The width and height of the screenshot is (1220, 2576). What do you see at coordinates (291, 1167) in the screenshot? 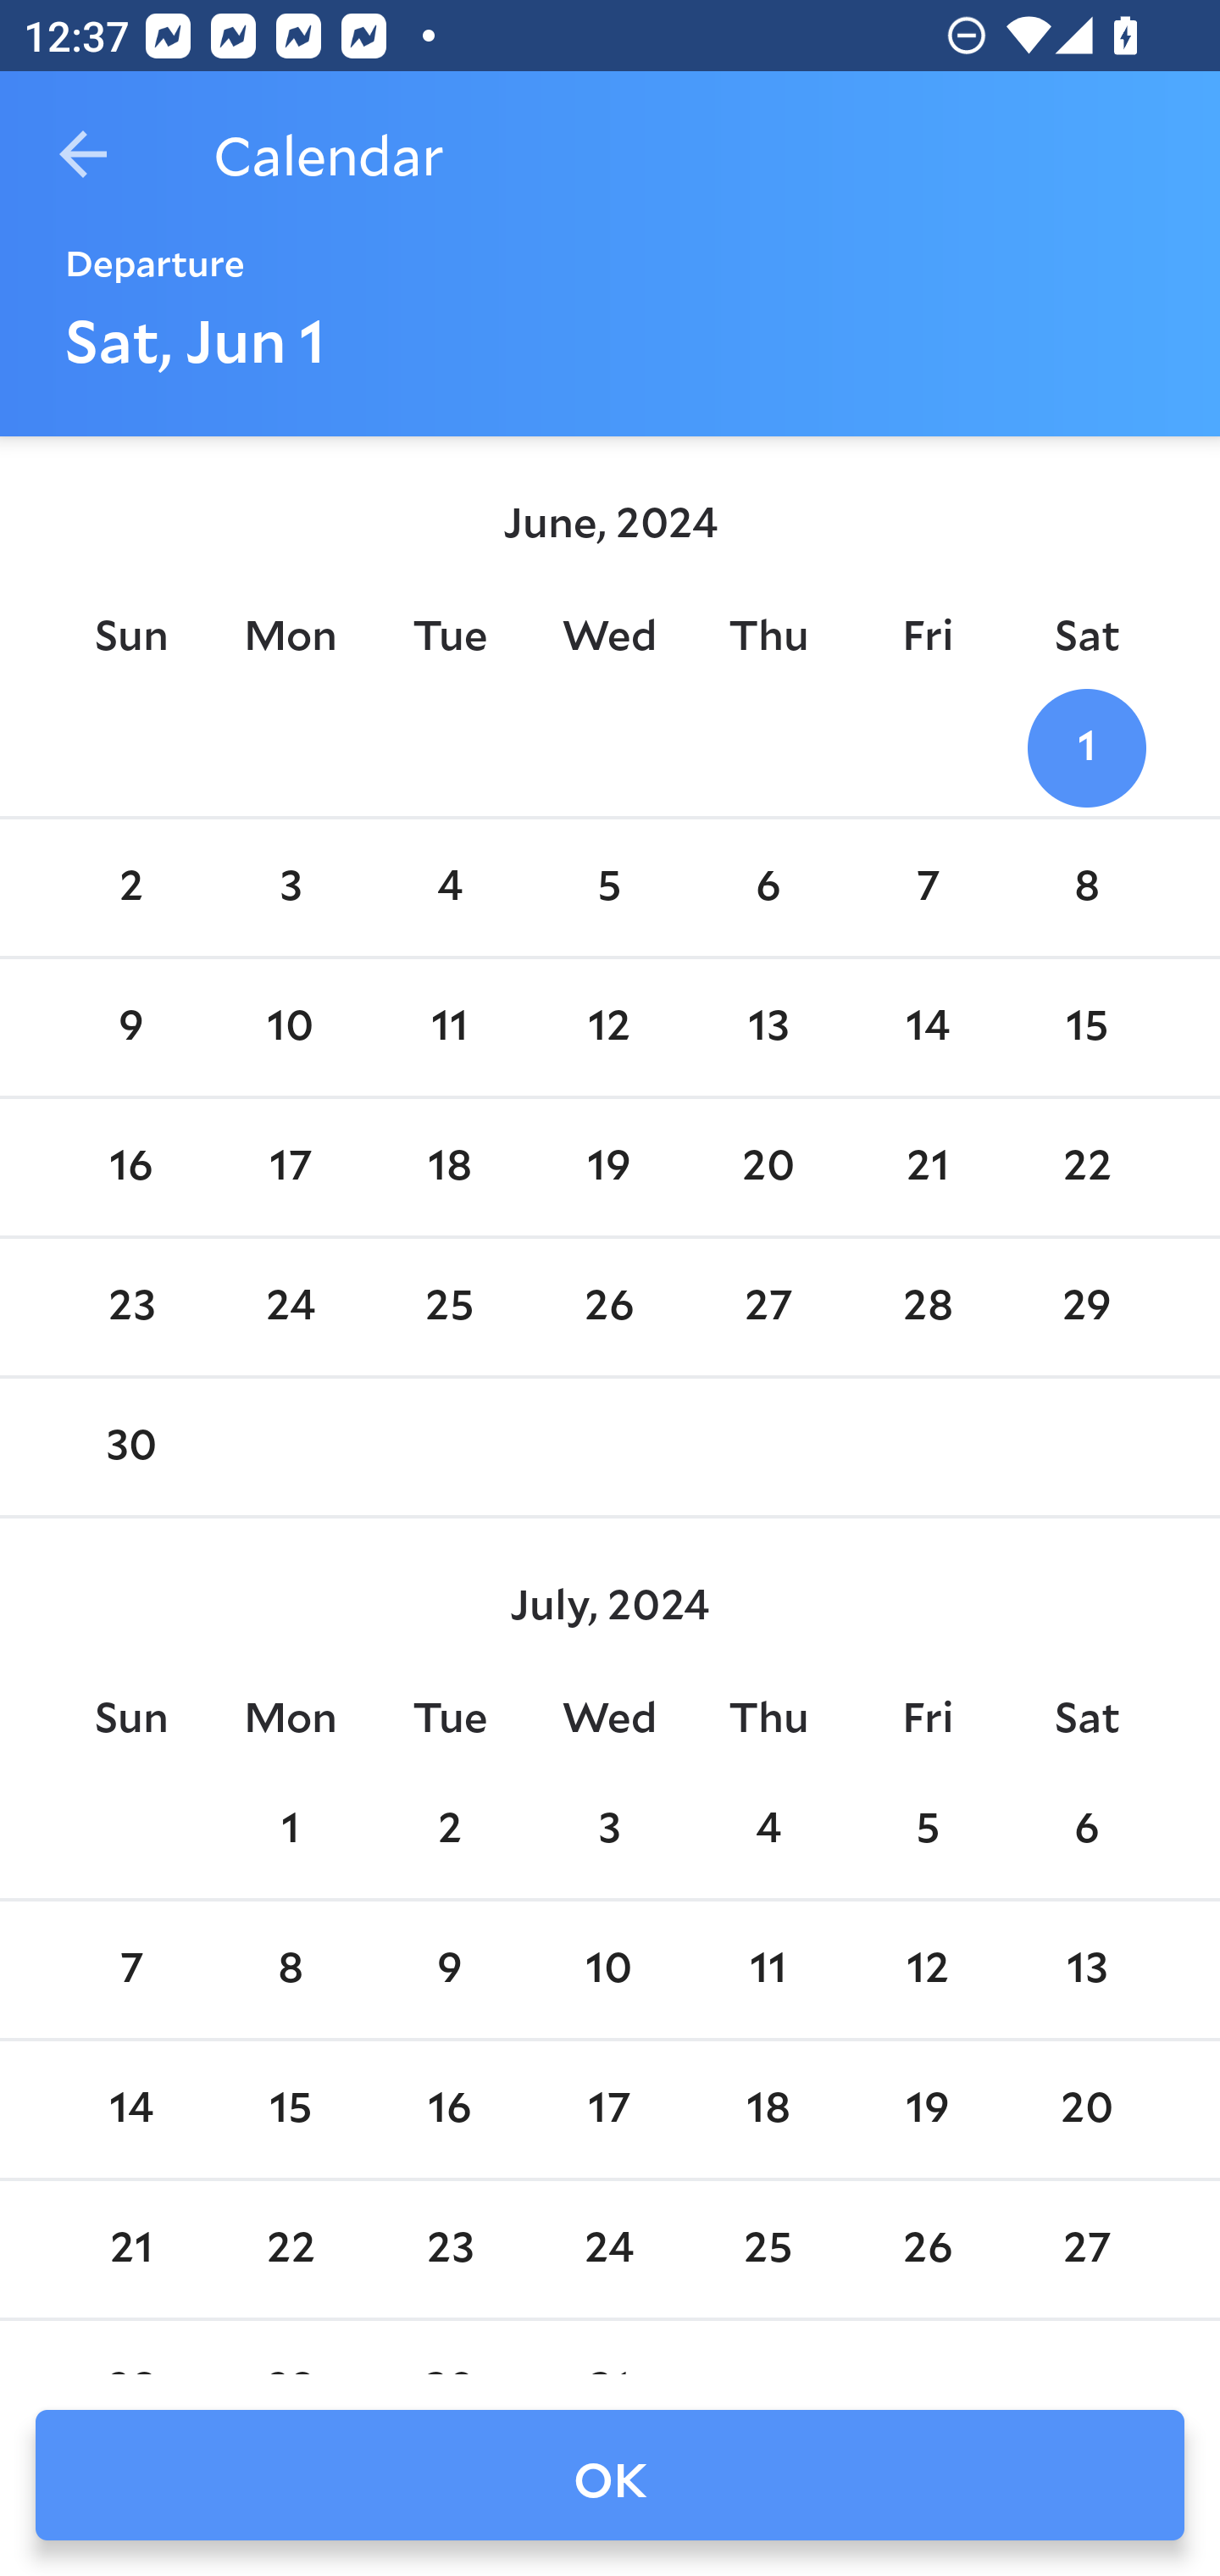
I see `17` at bounding box center [291, 1167].